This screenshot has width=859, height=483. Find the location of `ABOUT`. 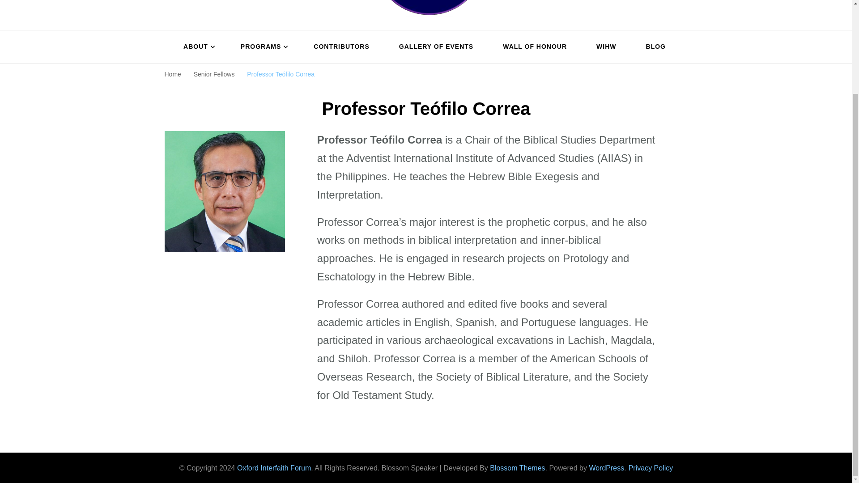

ABOUT is located at coordinates (197, 47).